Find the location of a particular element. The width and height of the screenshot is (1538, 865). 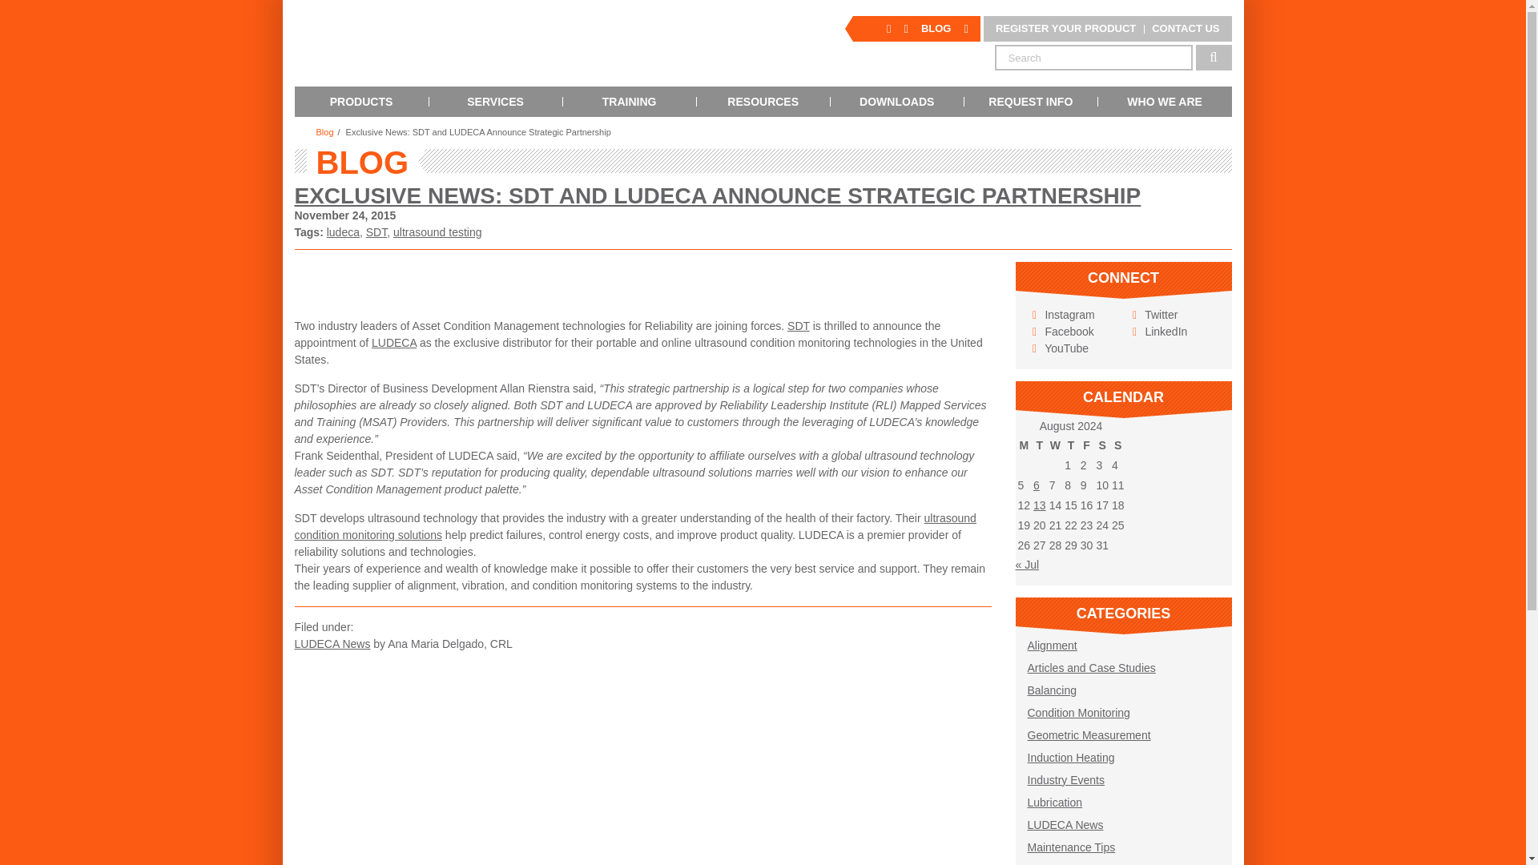

PRODUCTS is located at coordinates (362, 101).